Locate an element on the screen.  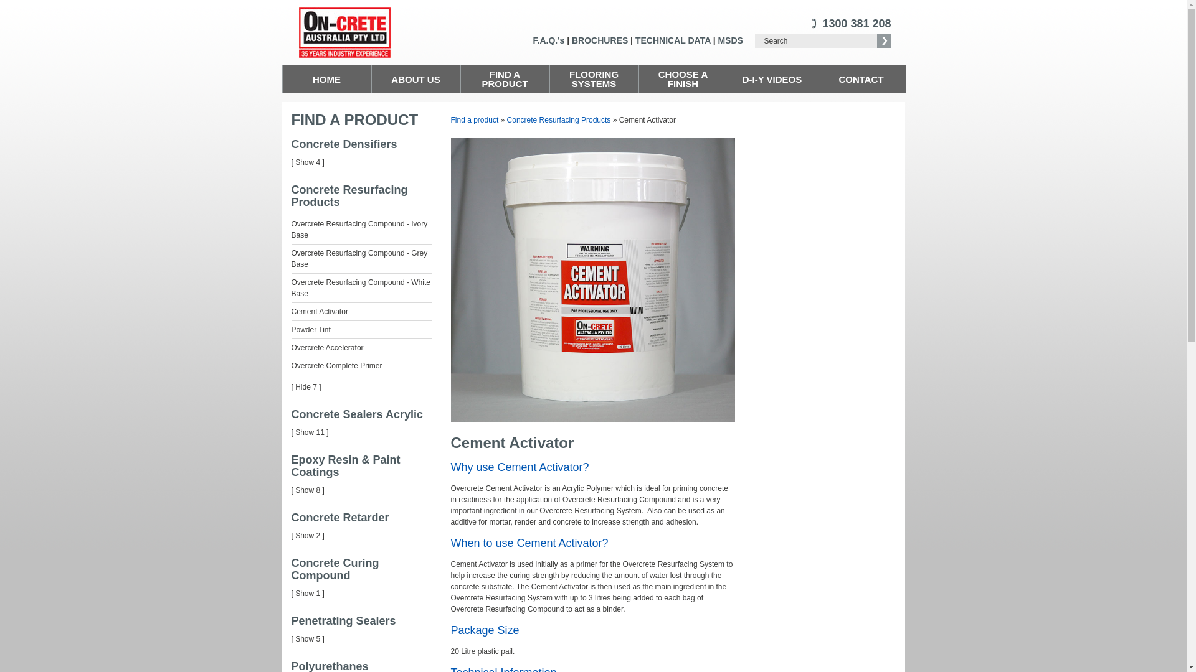
Overcrete Accelerator is located at coordinates (328, 348).